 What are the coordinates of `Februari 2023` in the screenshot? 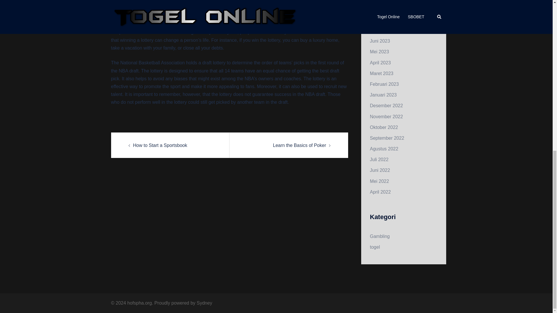 It's located at (384, 84).